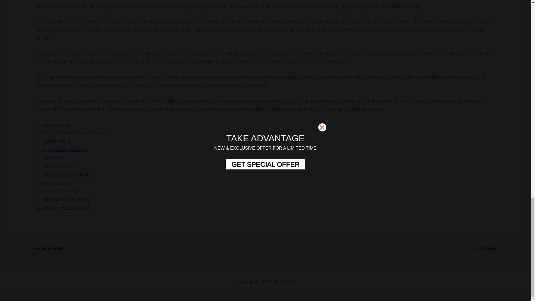 This screenshot has height=301, width=535. What do you see at coordinates (56, 141) in the screenshot?
I see `Kajabi Hosting` at bounding box center [56, 141].